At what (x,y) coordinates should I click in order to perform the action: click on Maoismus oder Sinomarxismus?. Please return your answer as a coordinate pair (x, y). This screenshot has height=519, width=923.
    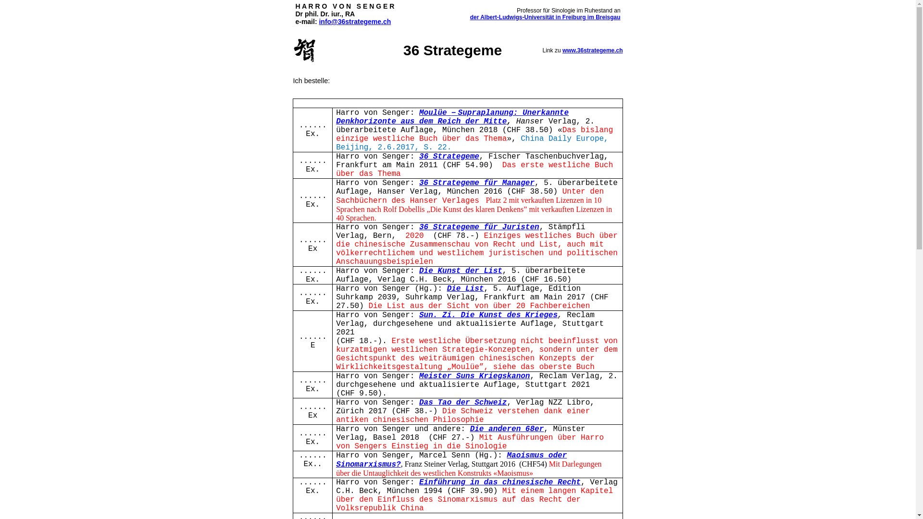
    Looking at the image, I should click on (451, 459).